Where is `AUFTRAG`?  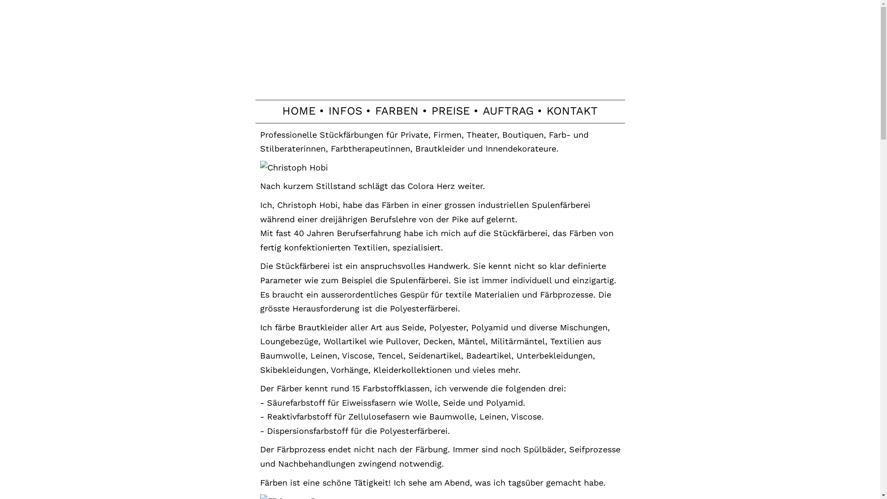
AUFTRAG is located at coordinates (508, 111).